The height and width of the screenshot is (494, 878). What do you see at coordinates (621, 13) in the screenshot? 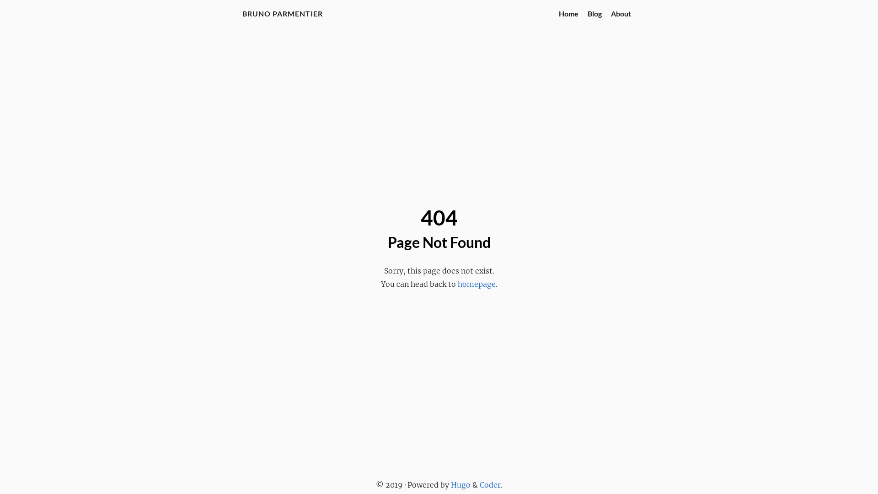
I see `About` at bounding box center [621, 13].